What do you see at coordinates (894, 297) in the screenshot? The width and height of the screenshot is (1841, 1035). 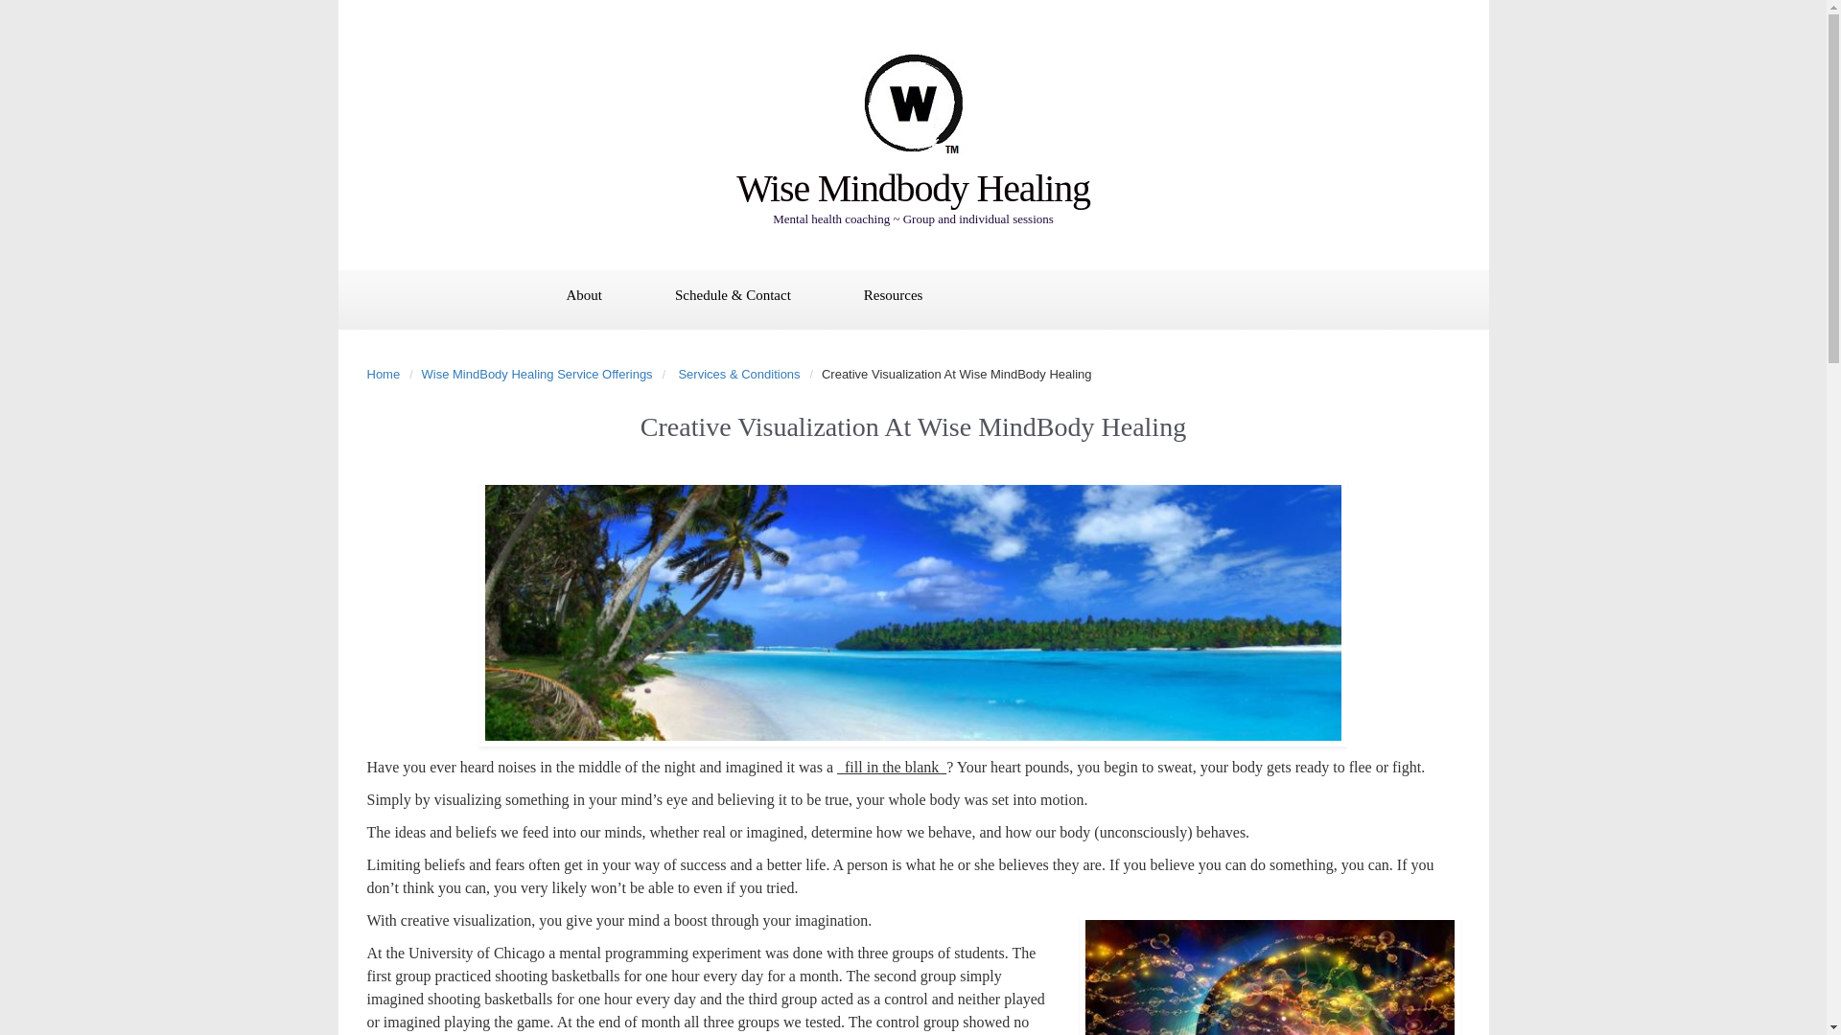 I see `Resources` at bounding box center [894, 297].